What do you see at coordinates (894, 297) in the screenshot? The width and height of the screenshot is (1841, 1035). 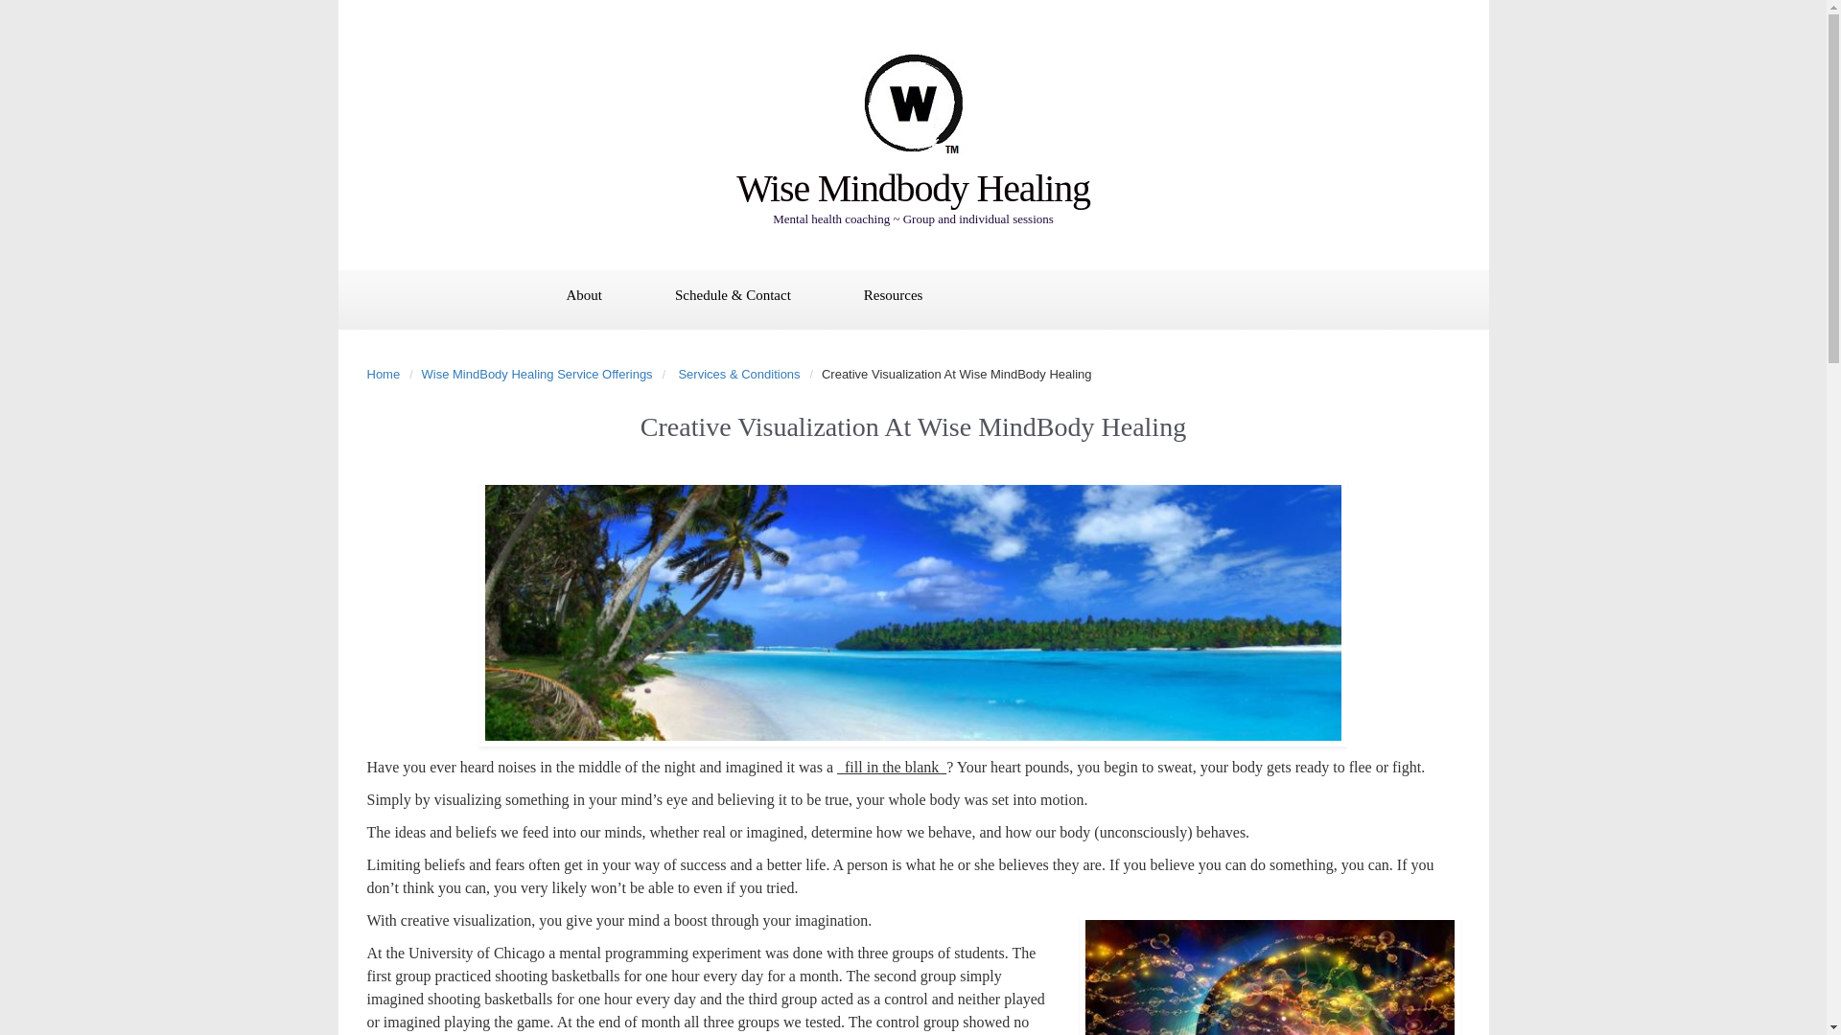 I see `Resources` at bounding box center [894, 297].